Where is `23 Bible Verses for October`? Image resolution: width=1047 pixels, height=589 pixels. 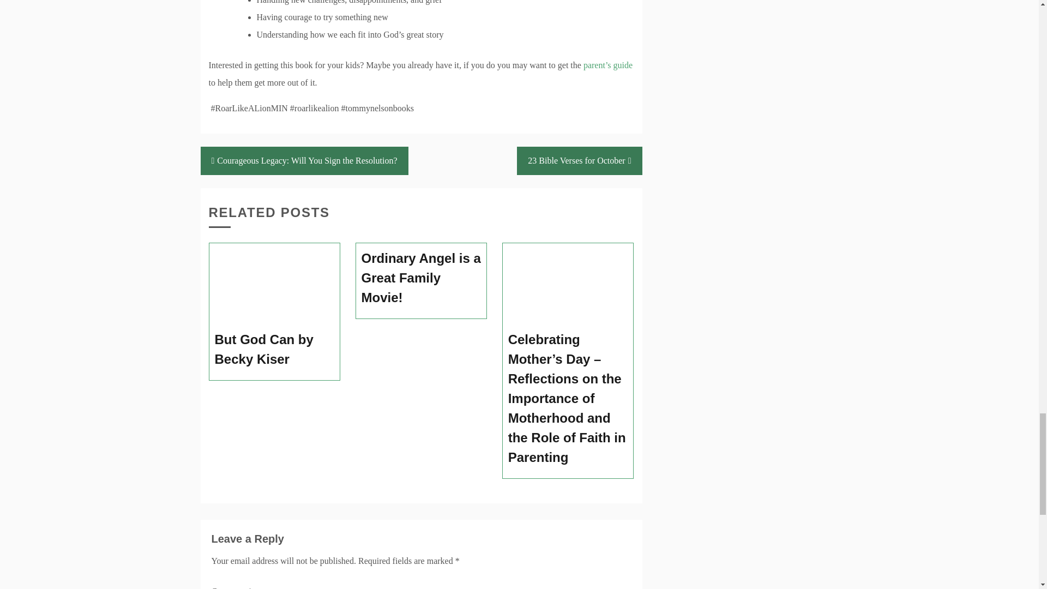 23 Bible Verses for October is located at coordinates (579, 160).